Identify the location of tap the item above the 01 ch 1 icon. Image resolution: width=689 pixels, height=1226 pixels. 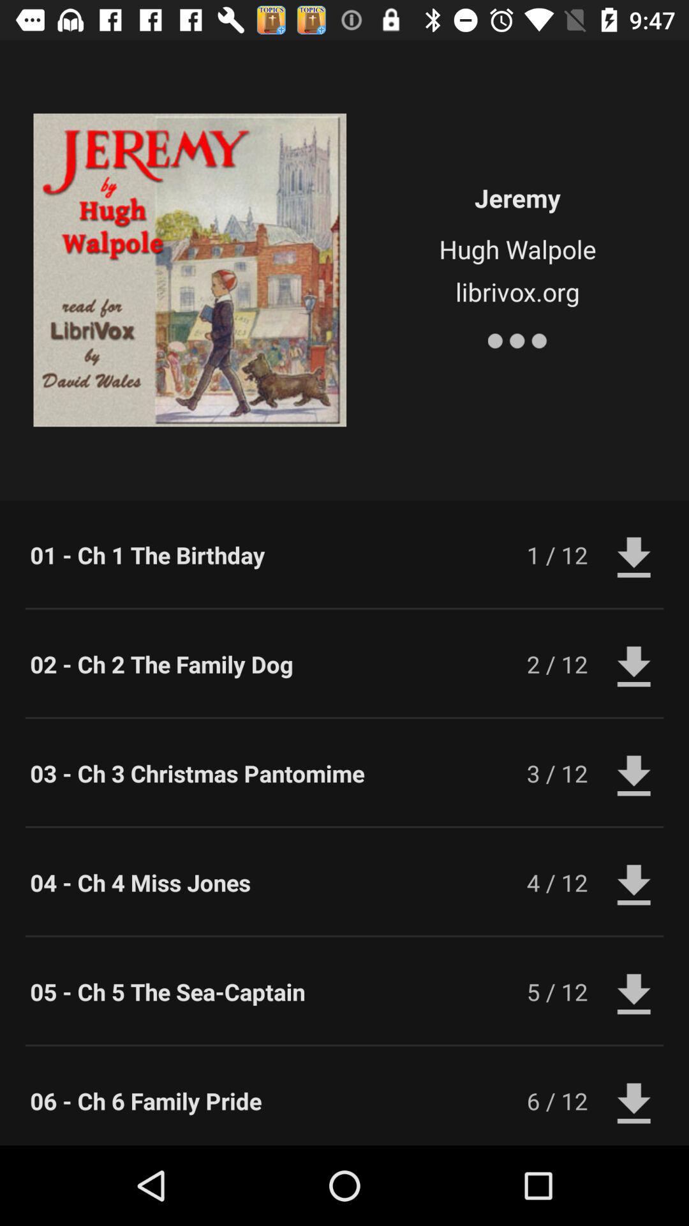
(517, 338).